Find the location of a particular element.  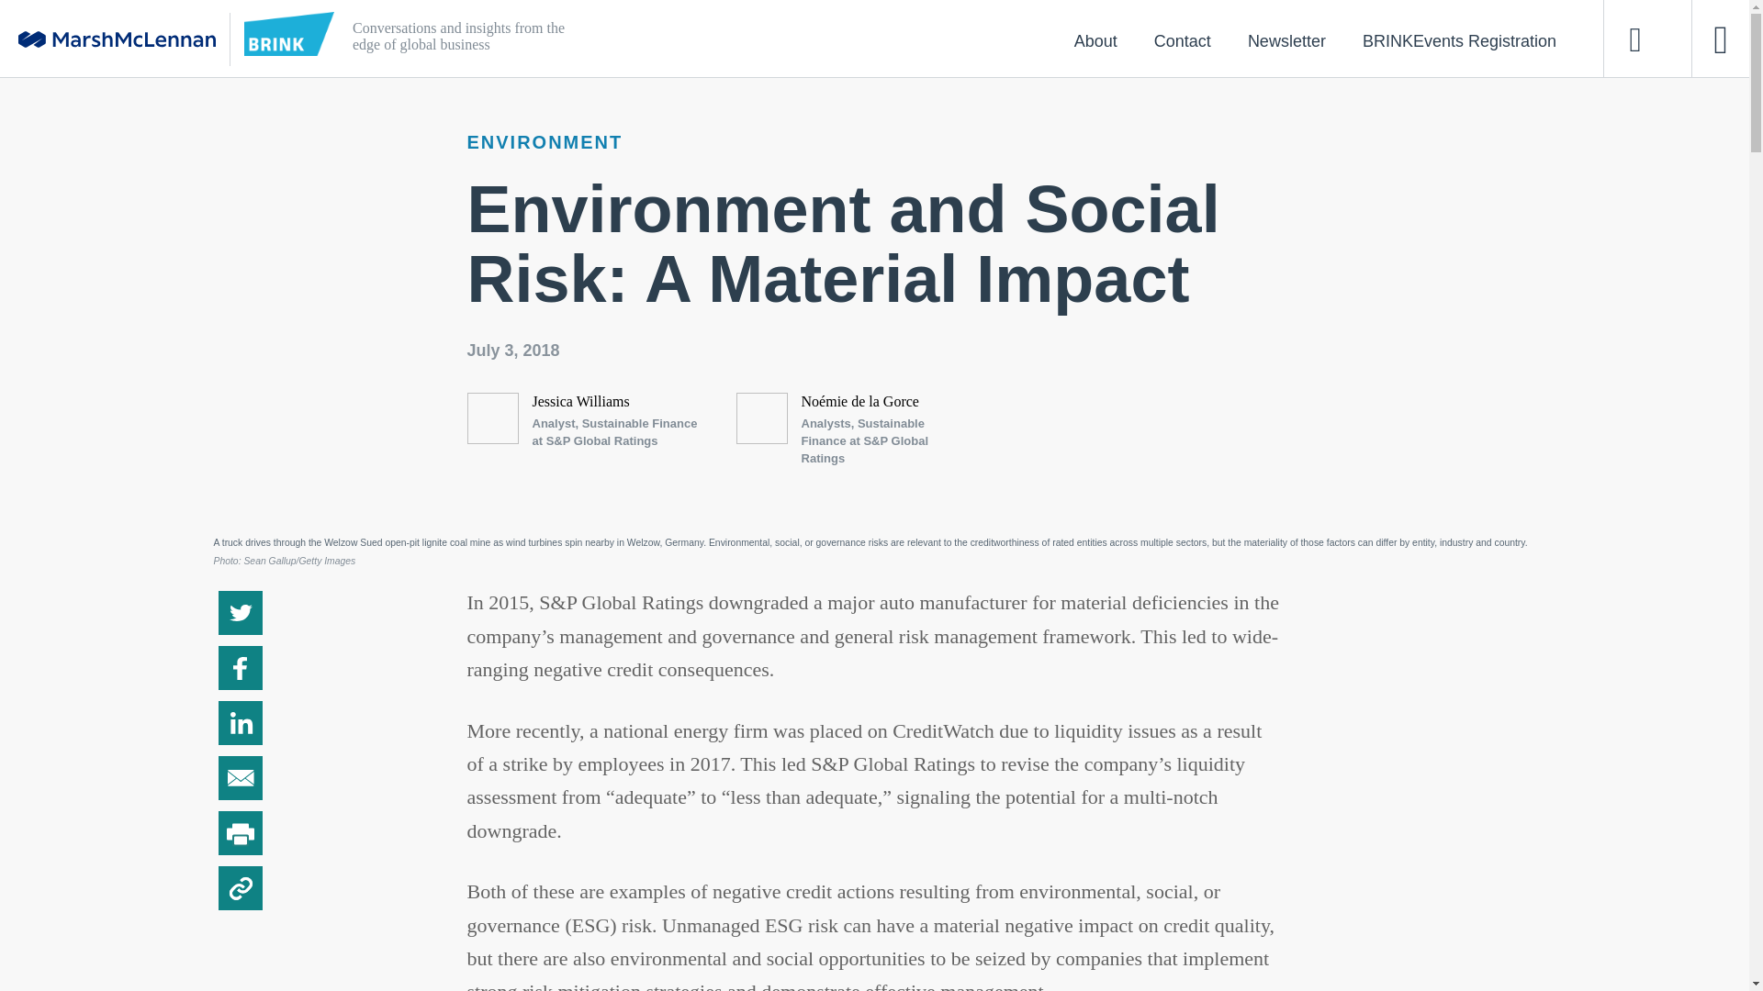

Conversations and insights from the edge of global business is located at coordinates (792, 39).